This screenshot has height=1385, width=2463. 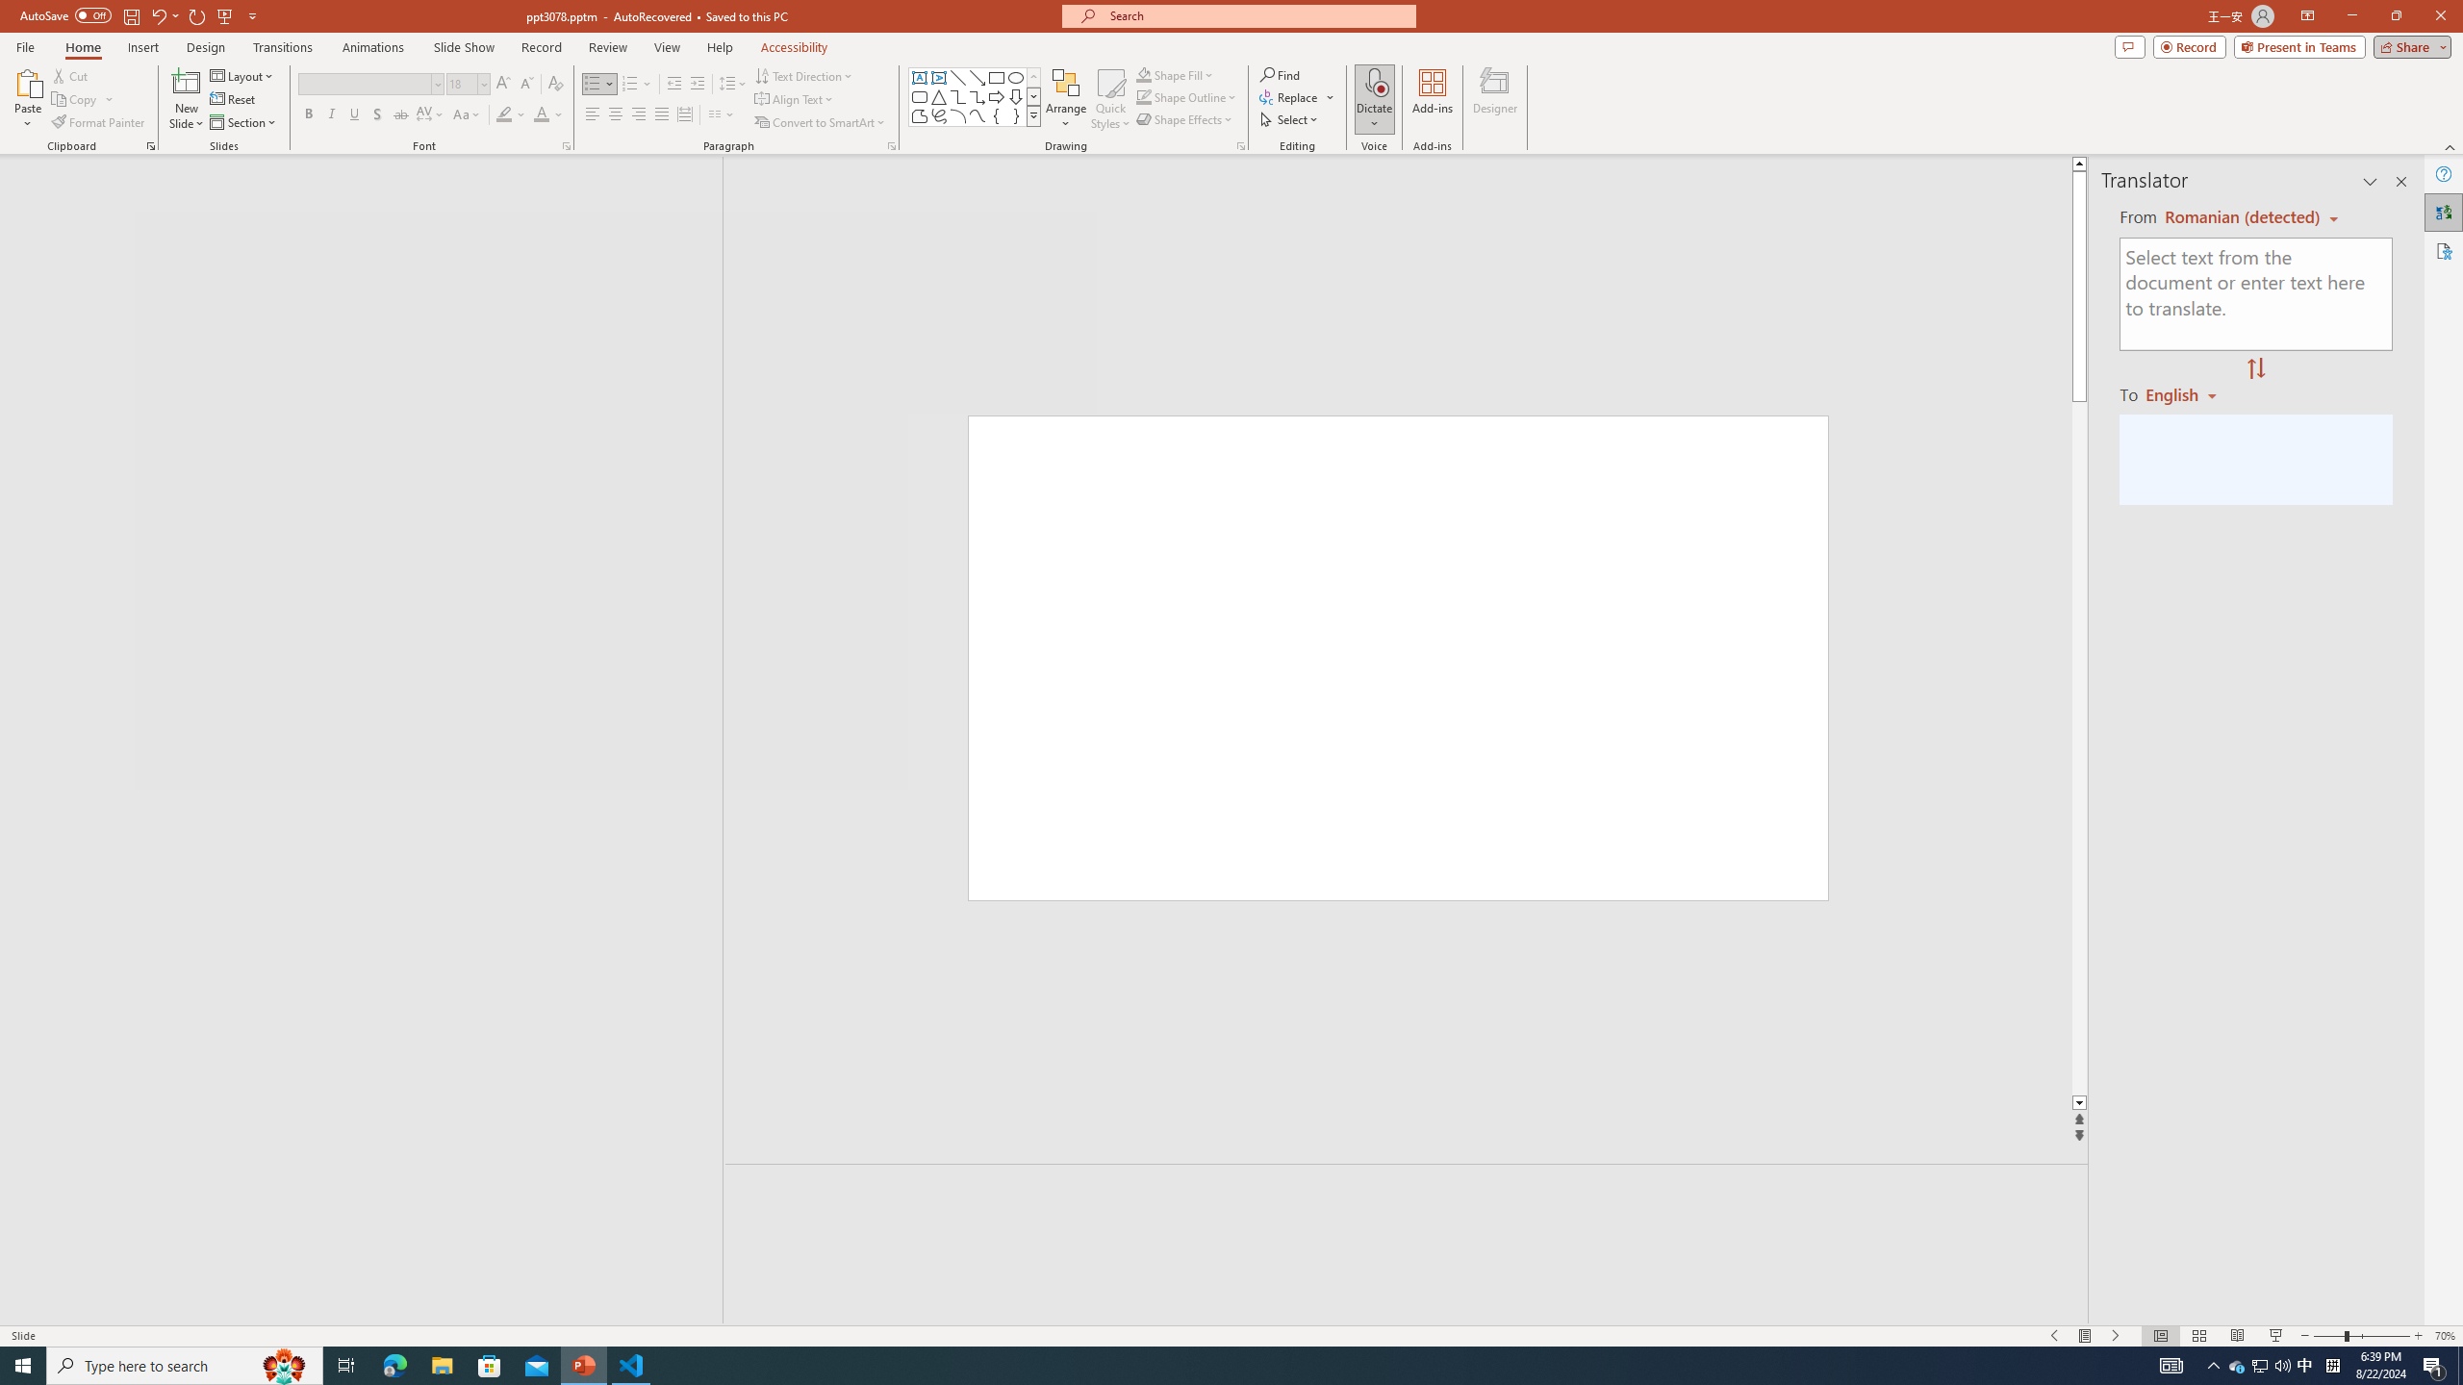 I want to click on Shape Fill Dark Green, Accent 2, so click(x=1143, y=75).